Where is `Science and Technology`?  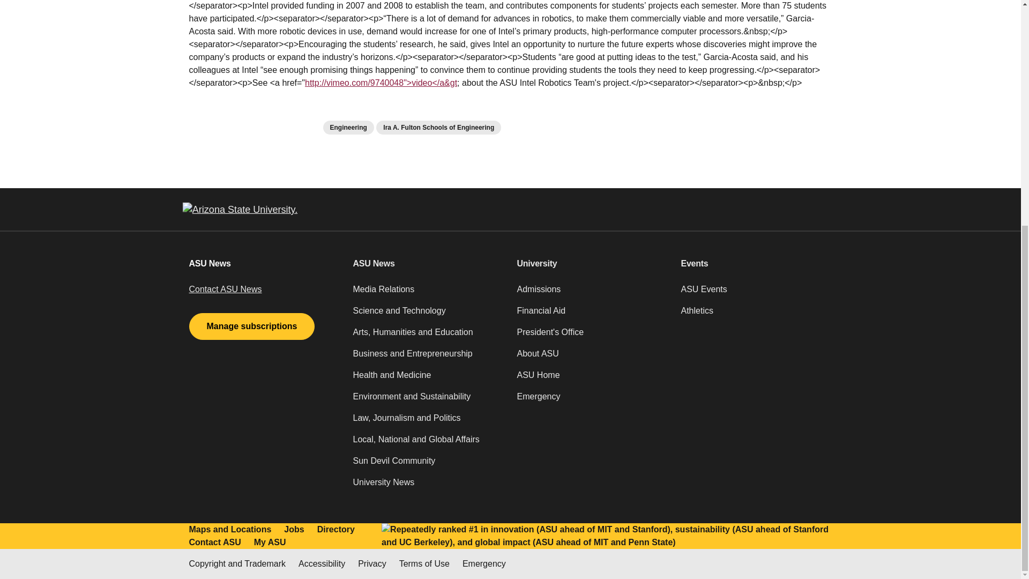
Science and Technology is located at coordinates (428, 315).